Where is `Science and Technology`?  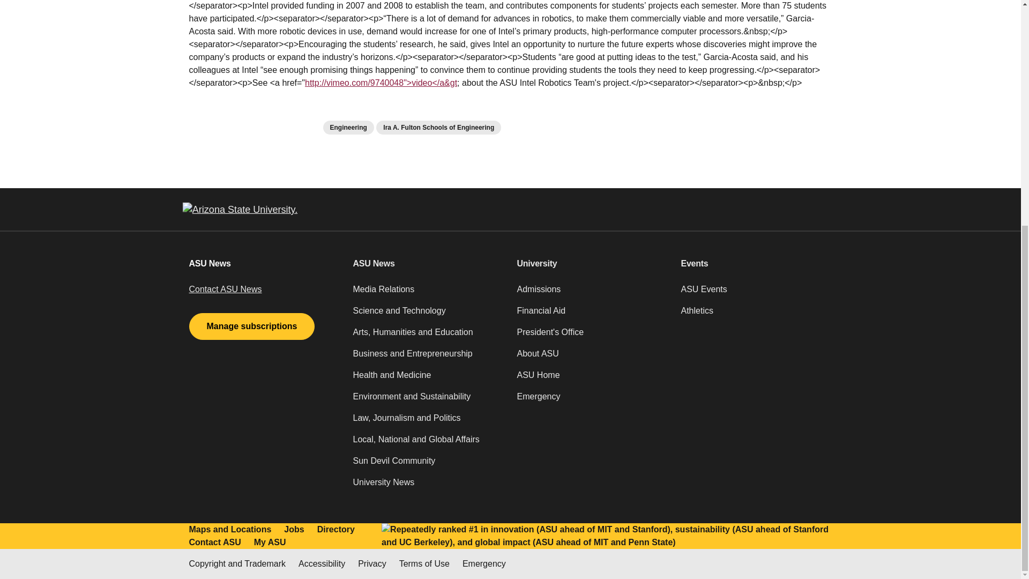
Science and Technology is located at coordinates (428, 315).